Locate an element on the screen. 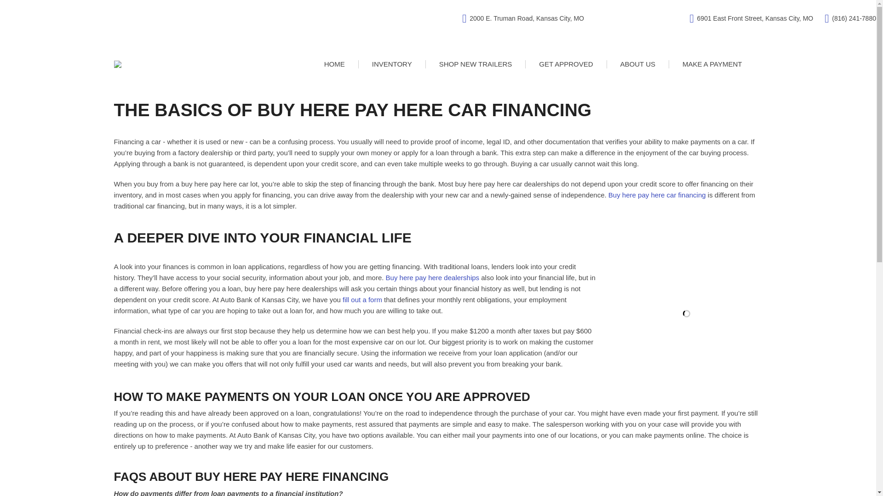 The height and width of the screenshot is (496, 883). HOME is located at coordinates (334, 64).